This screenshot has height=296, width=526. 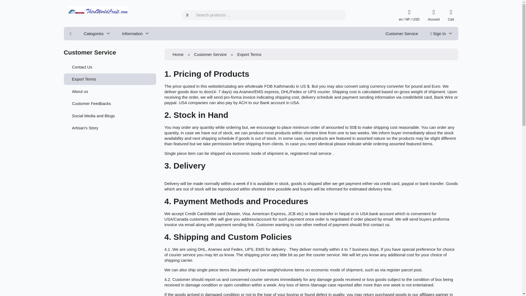 I want to click on Categories, so click(x=96, y=33).